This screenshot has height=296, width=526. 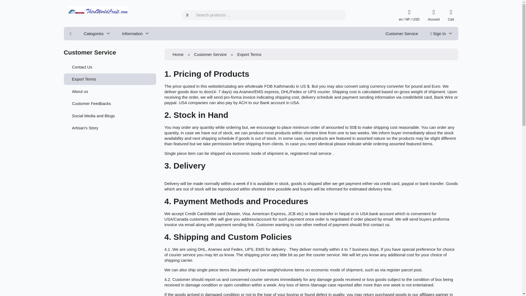 I want to click on Categories, so click(x=96, y=33).